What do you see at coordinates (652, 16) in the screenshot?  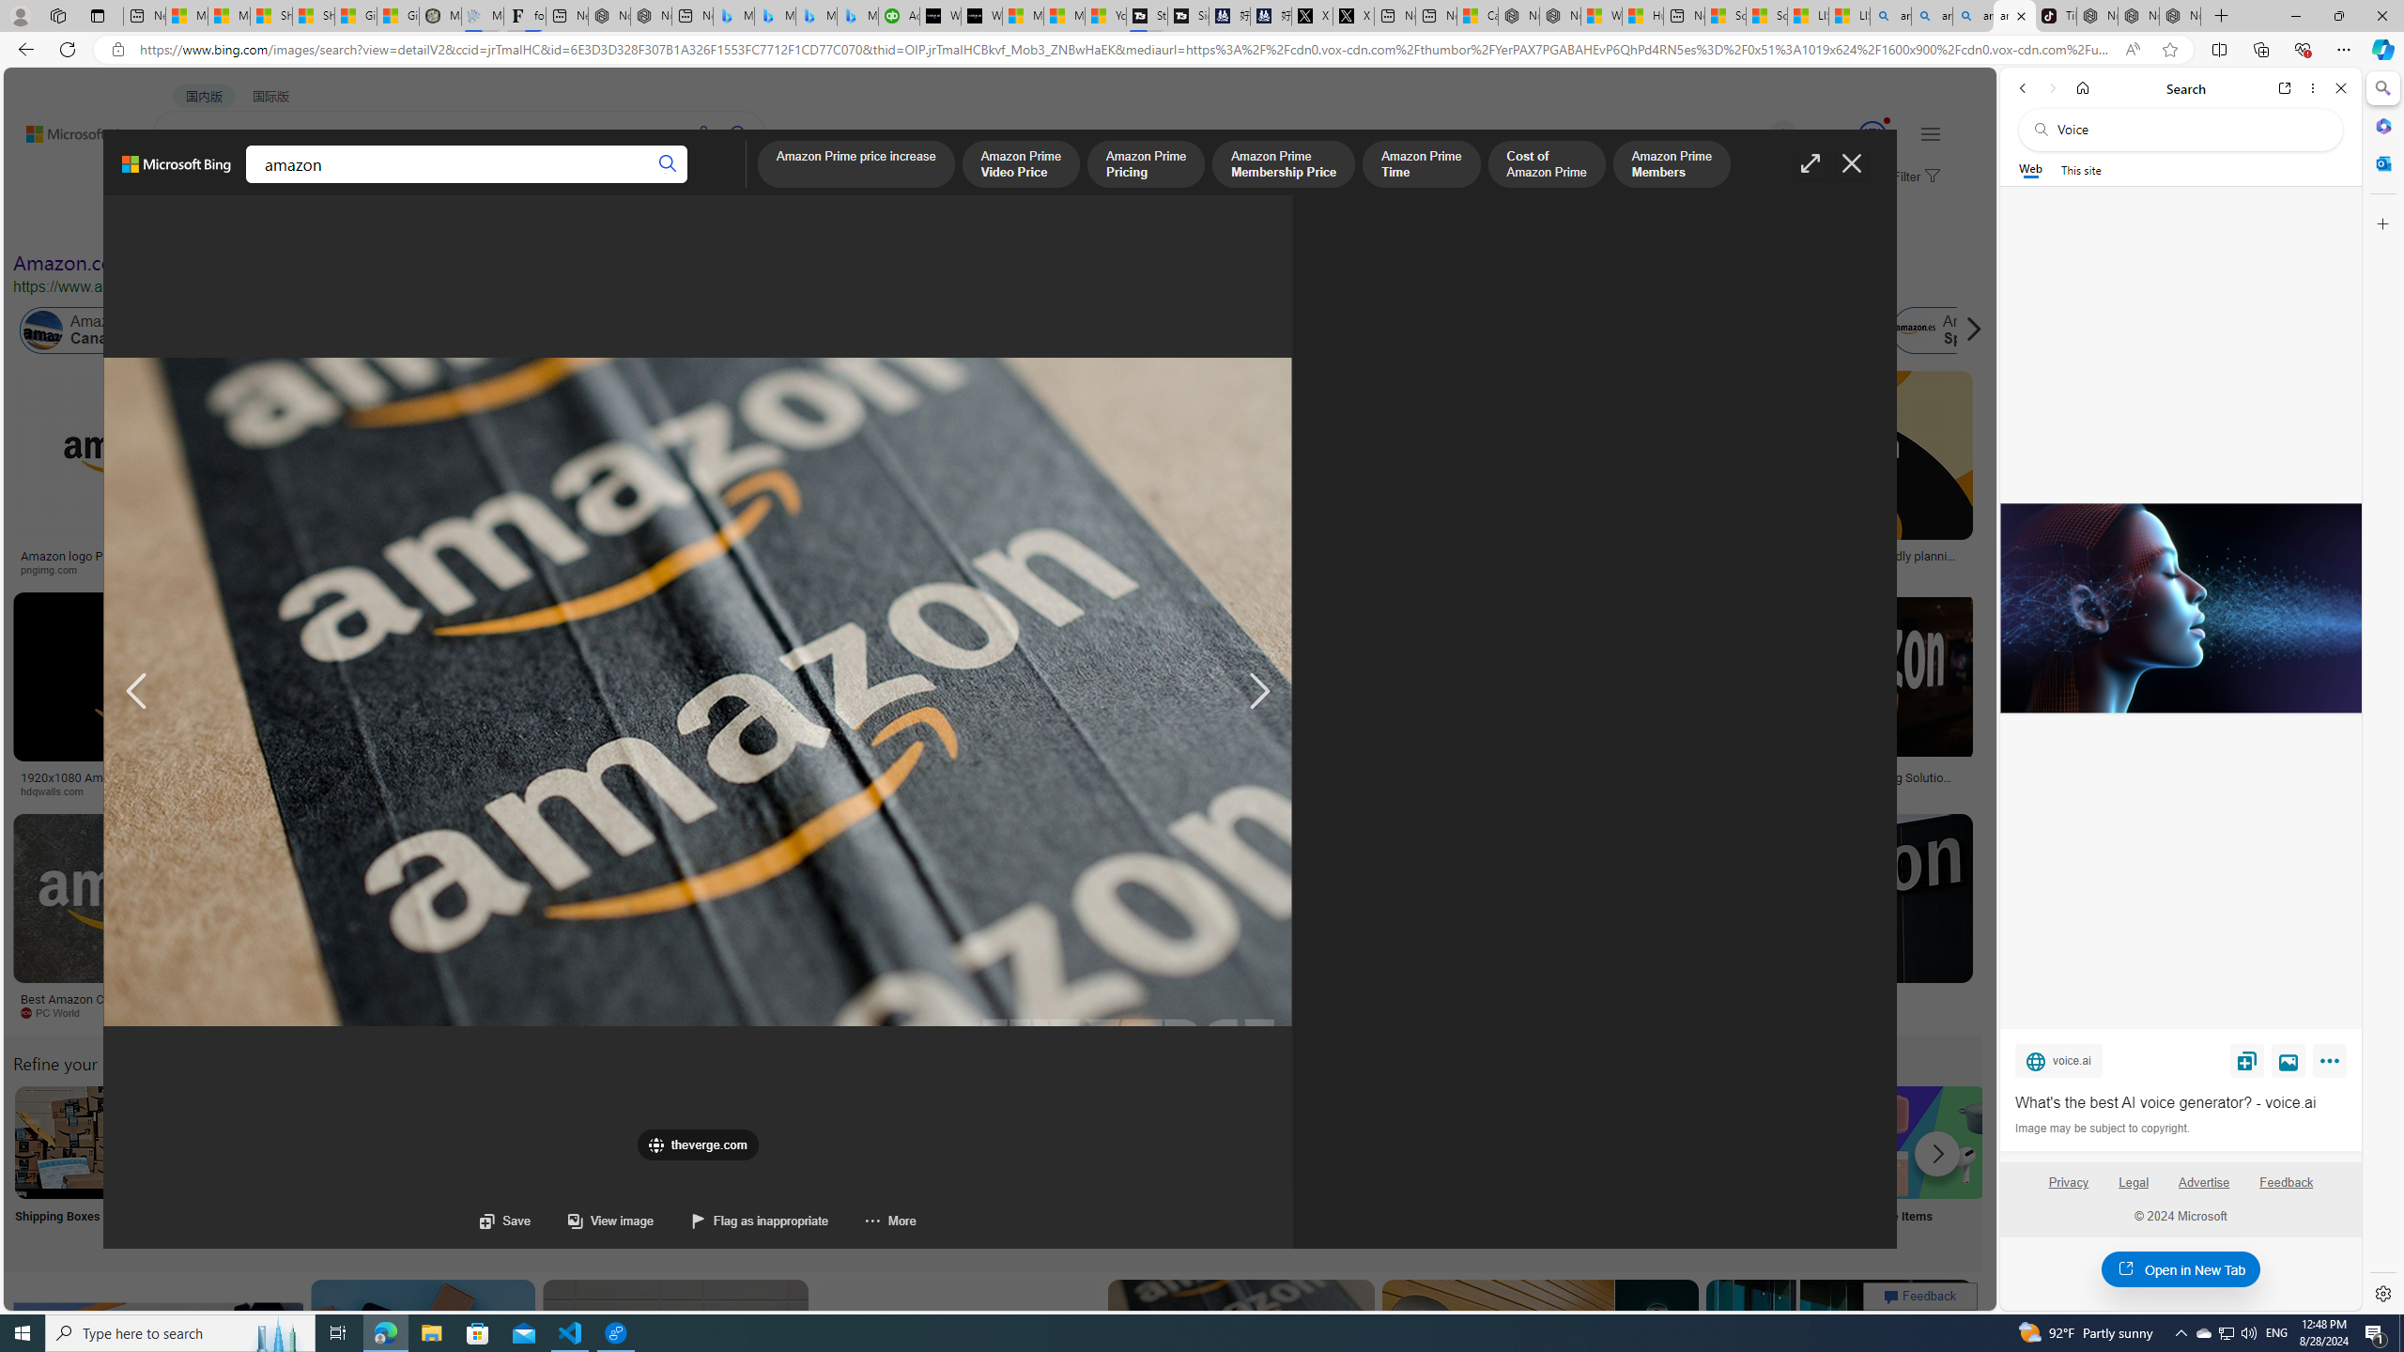 I see `Nordace - #1 Japanese Best-Seller - Siena Smart Backpack` at bounding box center [652, 16].